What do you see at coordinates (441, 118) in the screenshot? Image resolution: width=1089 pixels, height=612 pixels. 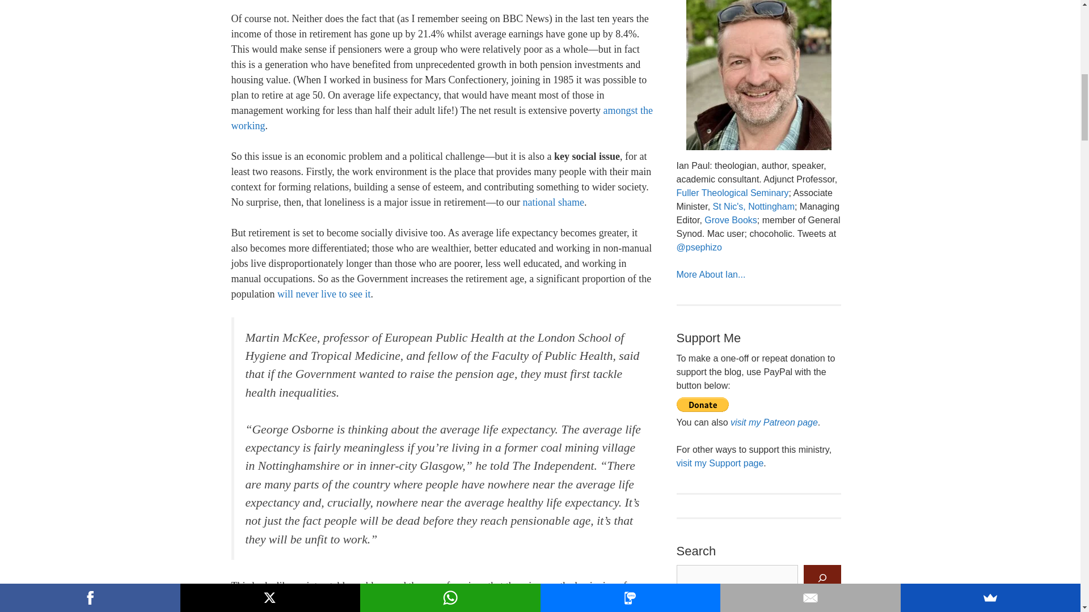 I see `amongst the working` at bounding box center [441, 118].